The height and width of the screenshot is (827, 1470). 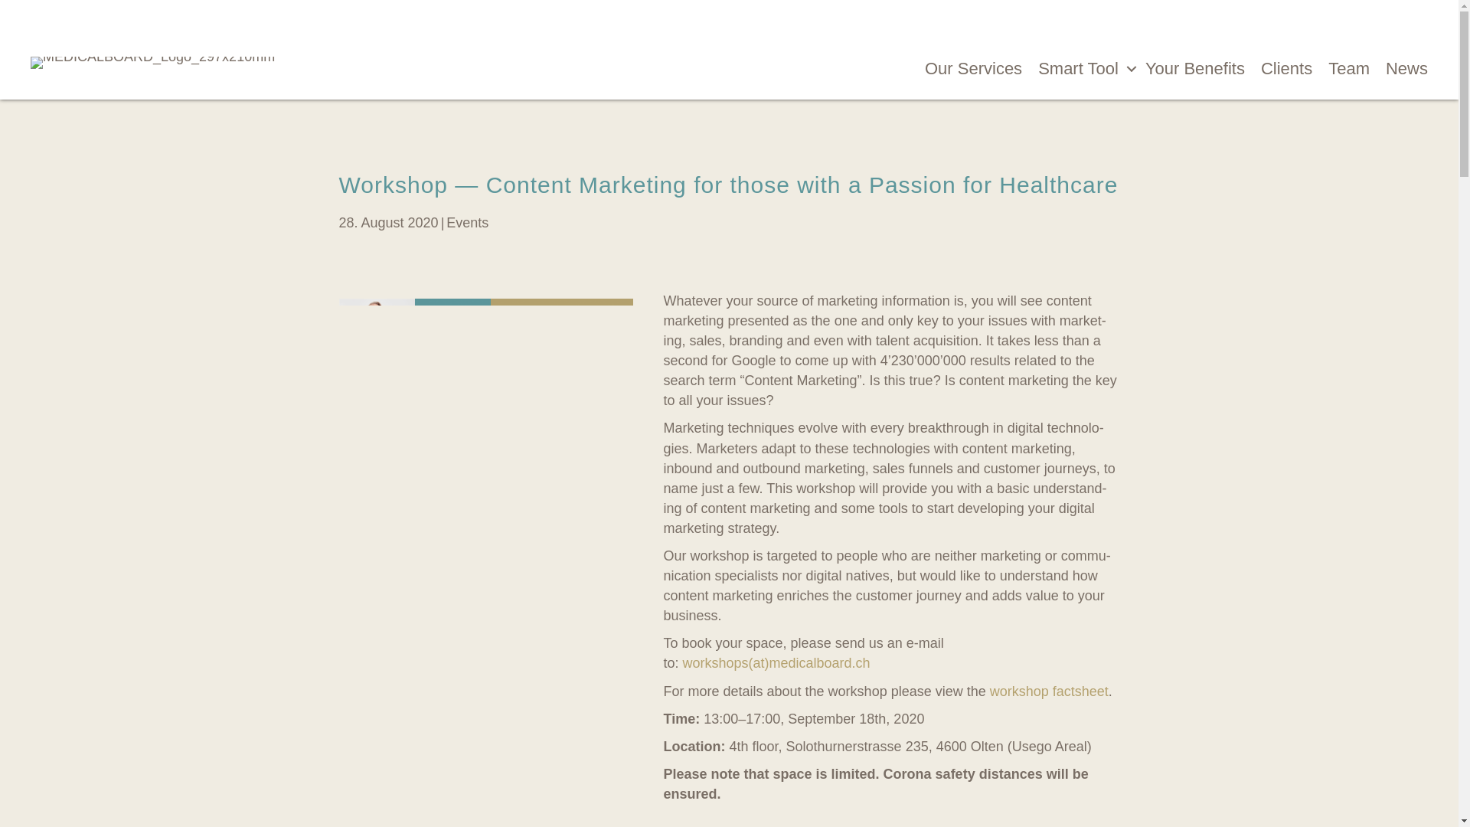 What do you see at coordinates (965, 69) in the screenshot?
I see `Our Services` at bounding box center [965, 69].